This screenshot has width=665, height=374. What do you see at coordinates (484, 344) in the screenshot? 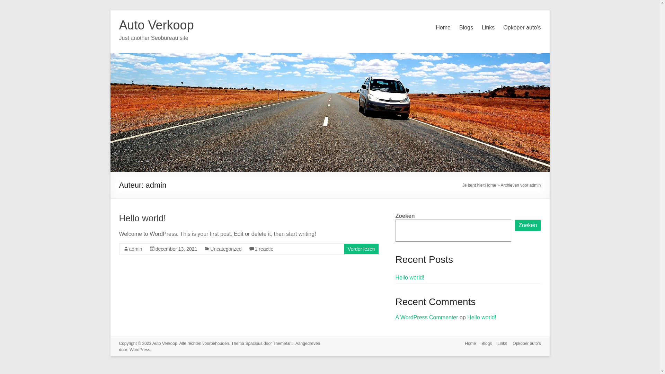
I see `Blogs` at bounding box center [484, 344].